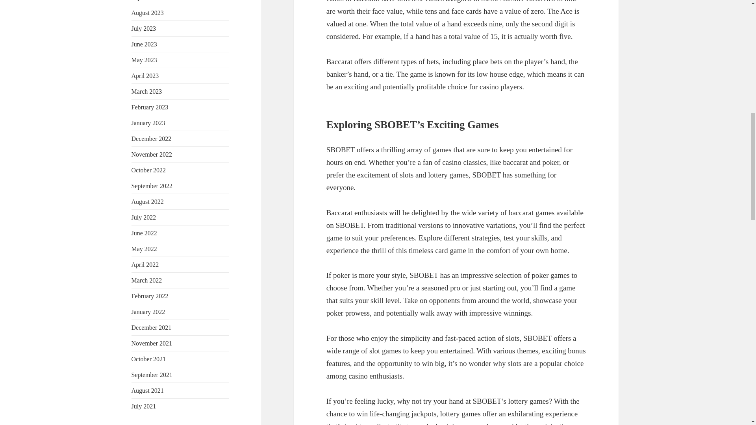 The width and height of the screenshot is (756, 425). What do you see at coordinates (152, 154) in the screenshot?
I see `November 2022` at bounding box center [152, 154].